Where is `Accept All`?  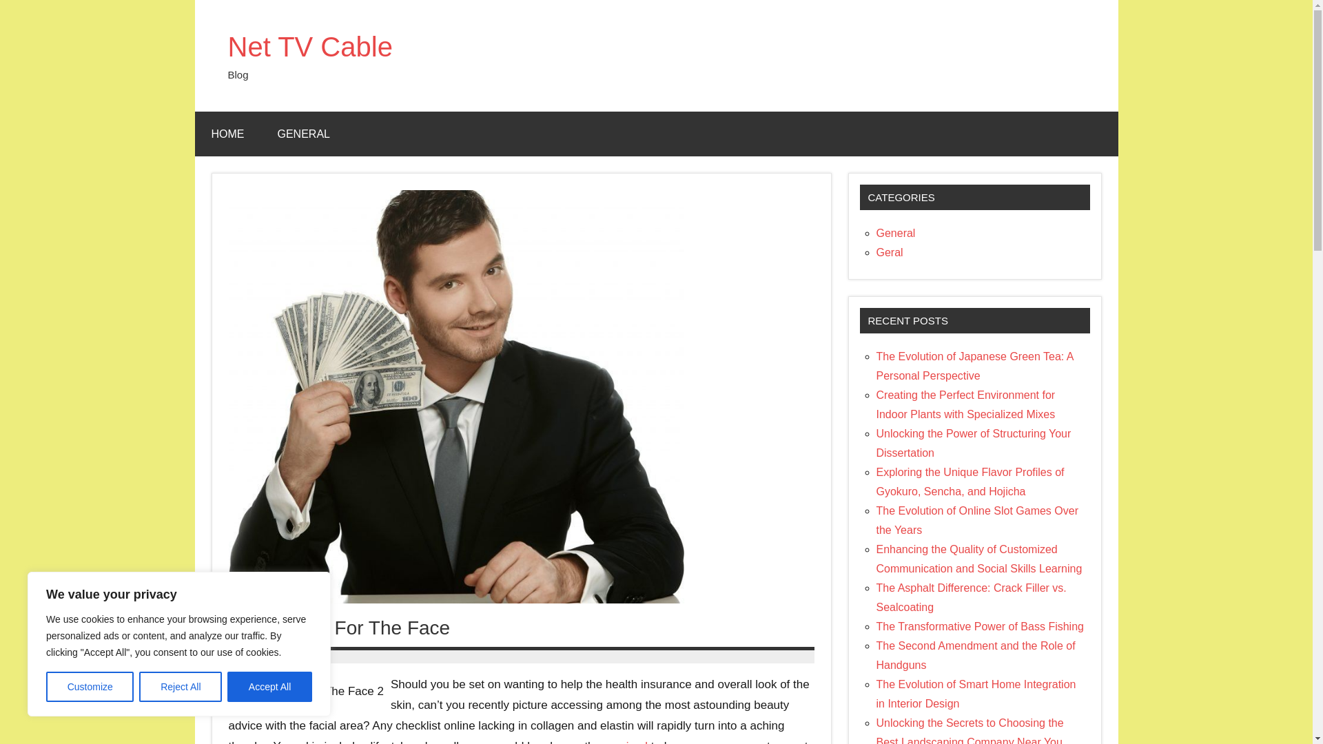 Accept All is located at coordinates (270, 687).